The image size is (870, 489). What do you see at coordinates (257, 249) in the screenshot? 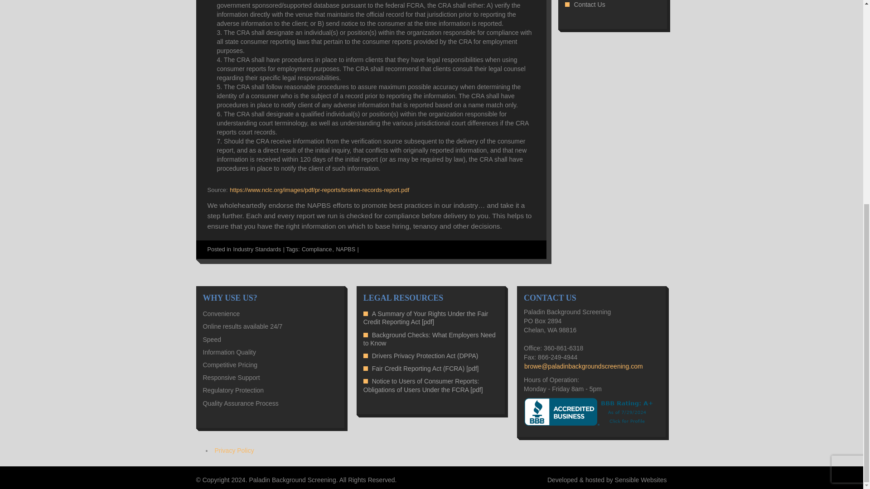
I see `Industry Standards` at bounding box center [257, 249].